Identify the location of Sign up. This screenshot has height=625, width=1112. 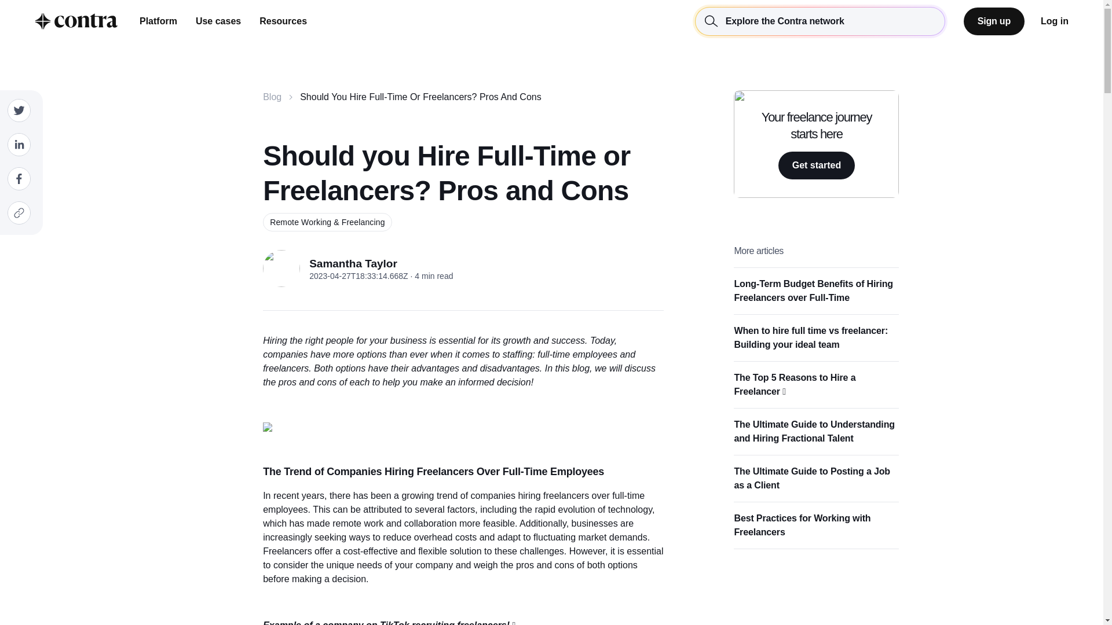
(994, 21).